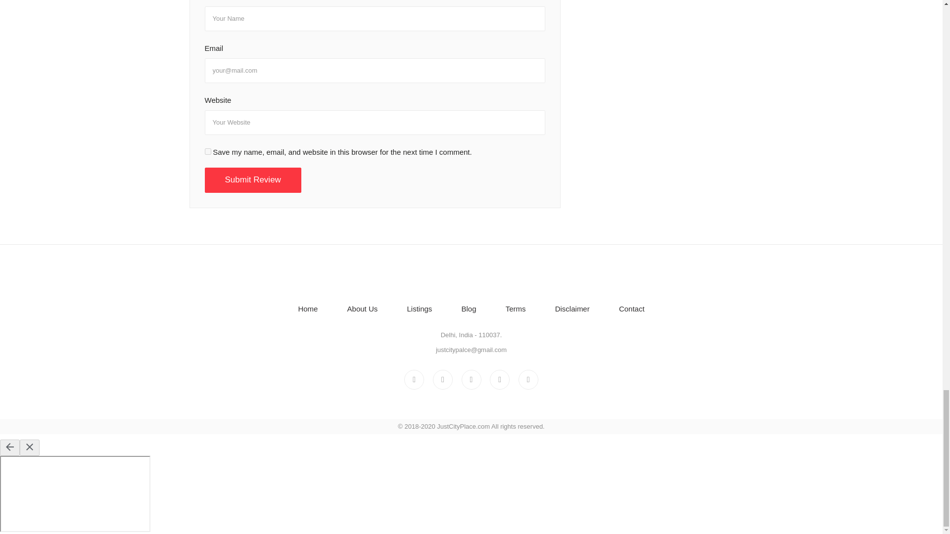 The image size is (950, 534). What do you see at coordinates (253, 180) in the screenshot?
I see `Submit Review` at bounding box center [253, 180].